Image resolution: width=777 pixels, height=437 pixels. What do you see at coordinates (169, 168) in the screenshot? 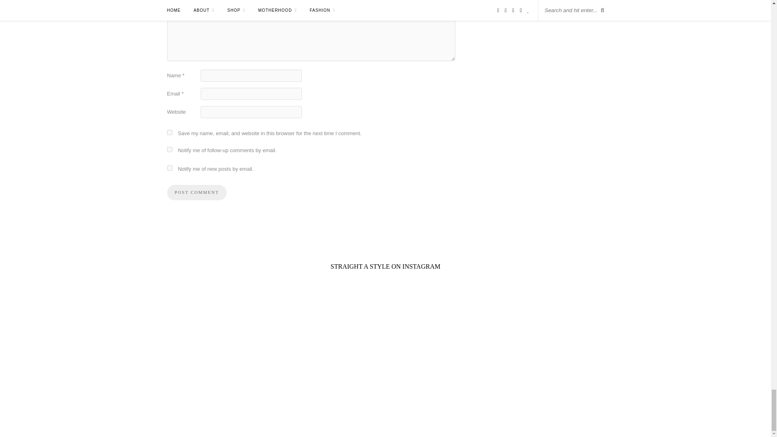
I see `subscribe` at bounding box center [169, 168].